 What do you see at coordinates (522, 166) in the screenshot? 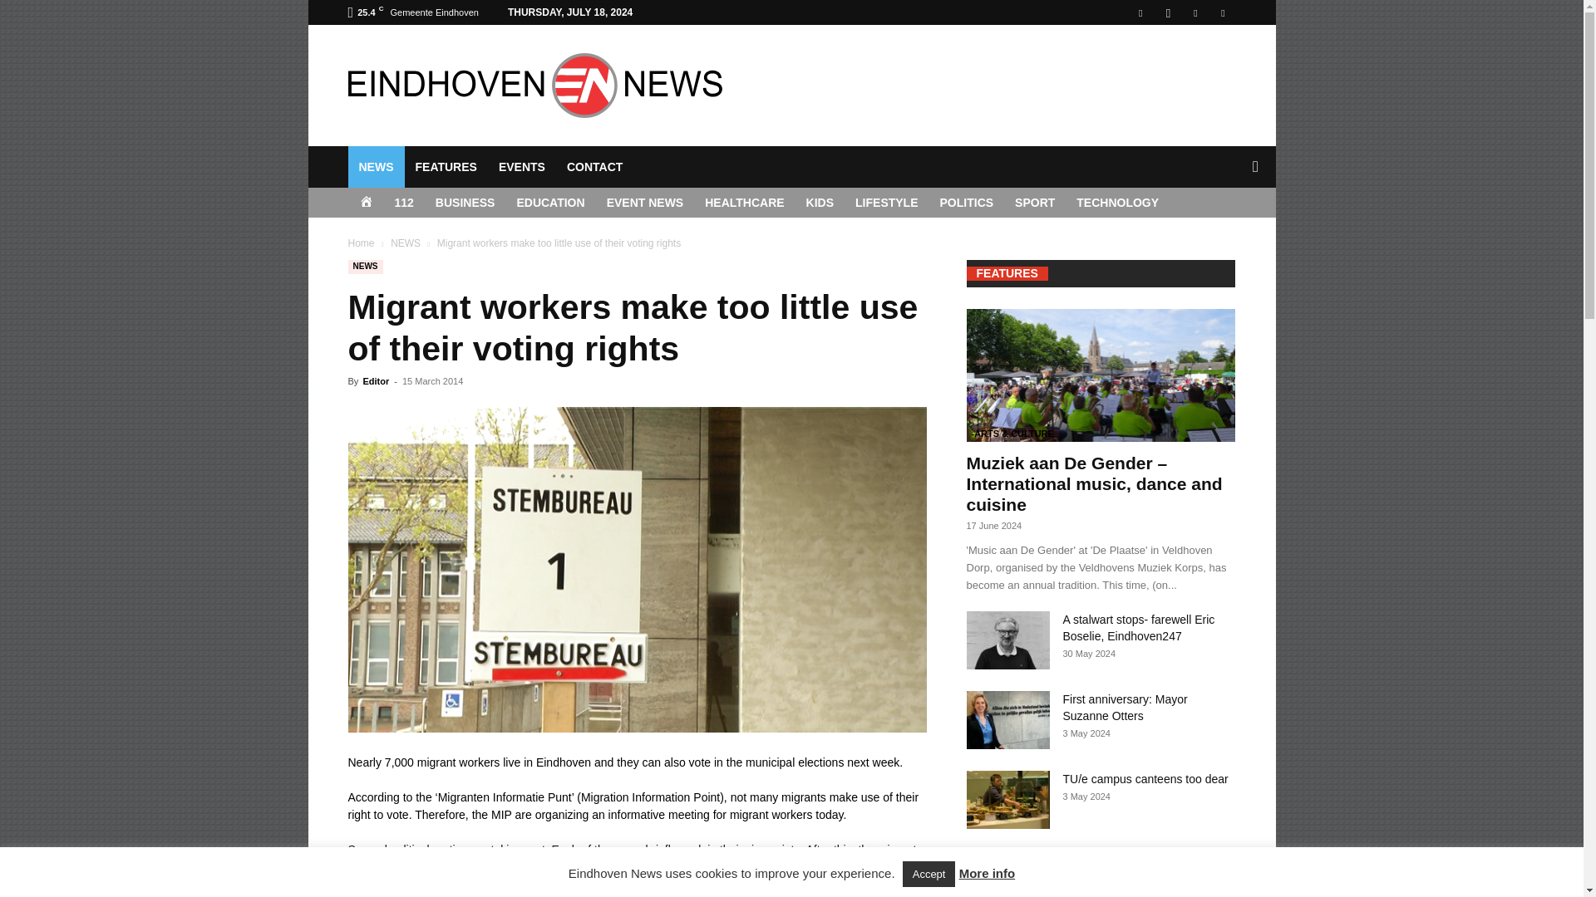
I see `EVENTS` at bounding box center [522, 166].